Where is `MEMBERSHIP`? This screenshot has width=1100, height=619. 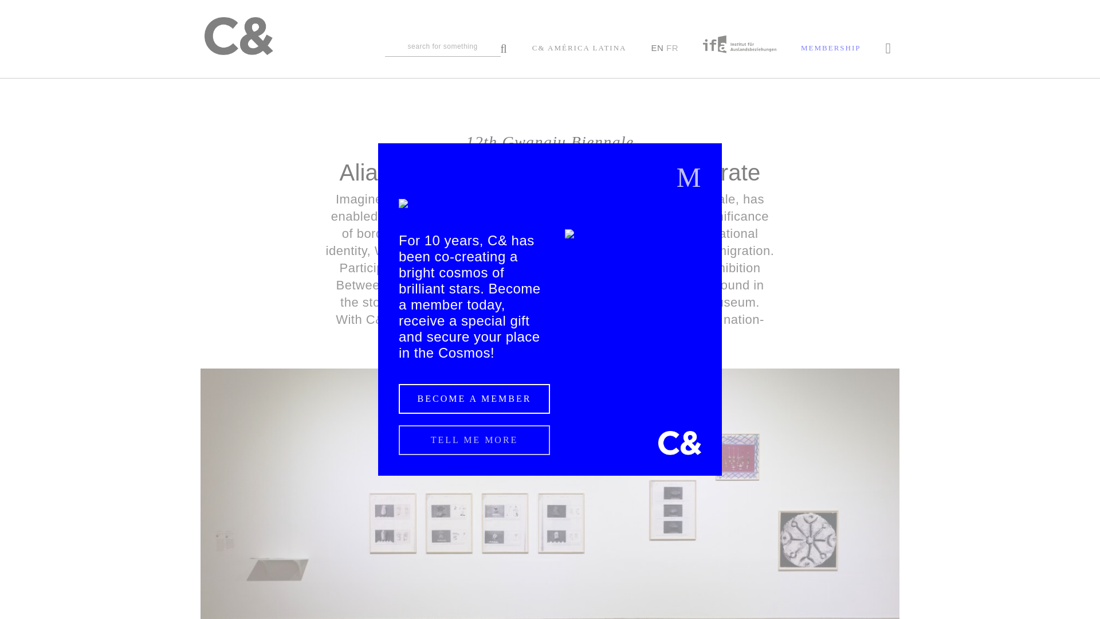 MEMBERSHIP is located at coordinates (831, 48).